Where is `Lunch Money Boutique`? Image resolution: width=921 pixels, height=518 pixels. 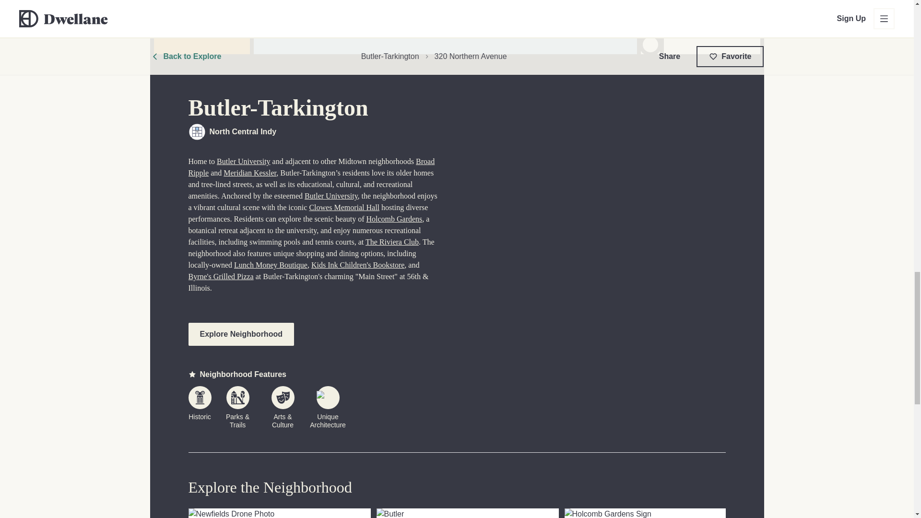 Lunch Money Boutique is located at coordinates (331, 196).